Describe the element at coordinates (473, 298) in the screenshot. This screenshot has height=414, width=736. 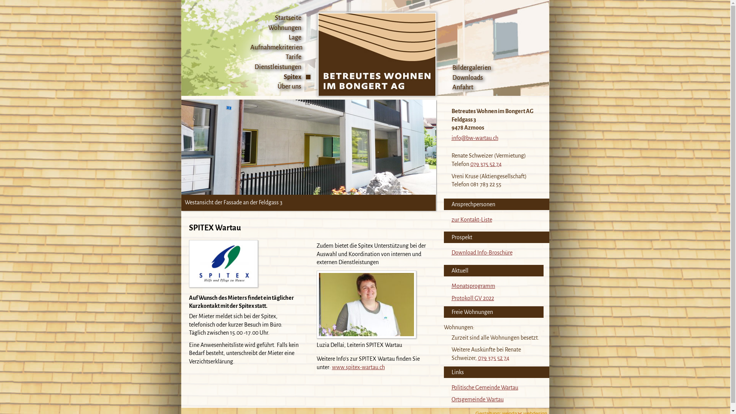
I see `Protokoll GV 2022` at that location.